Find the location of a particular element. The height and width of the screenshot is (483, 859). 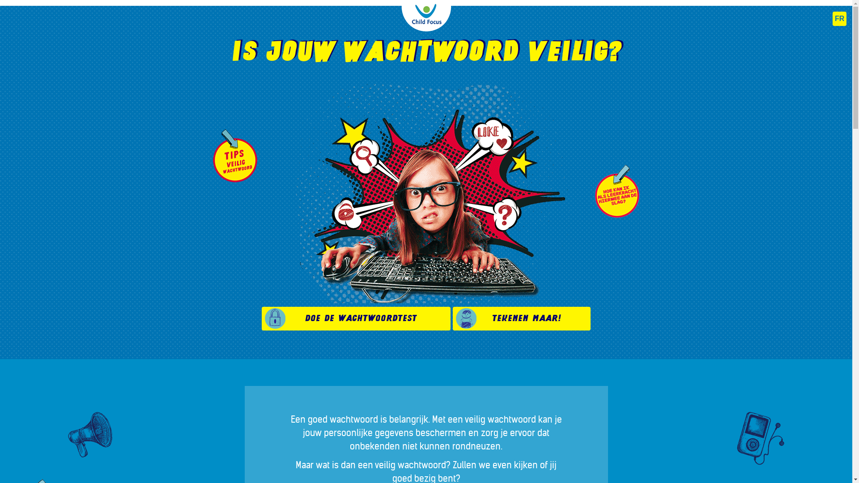

Tekenen maar! is located at coordinates (522, 318).